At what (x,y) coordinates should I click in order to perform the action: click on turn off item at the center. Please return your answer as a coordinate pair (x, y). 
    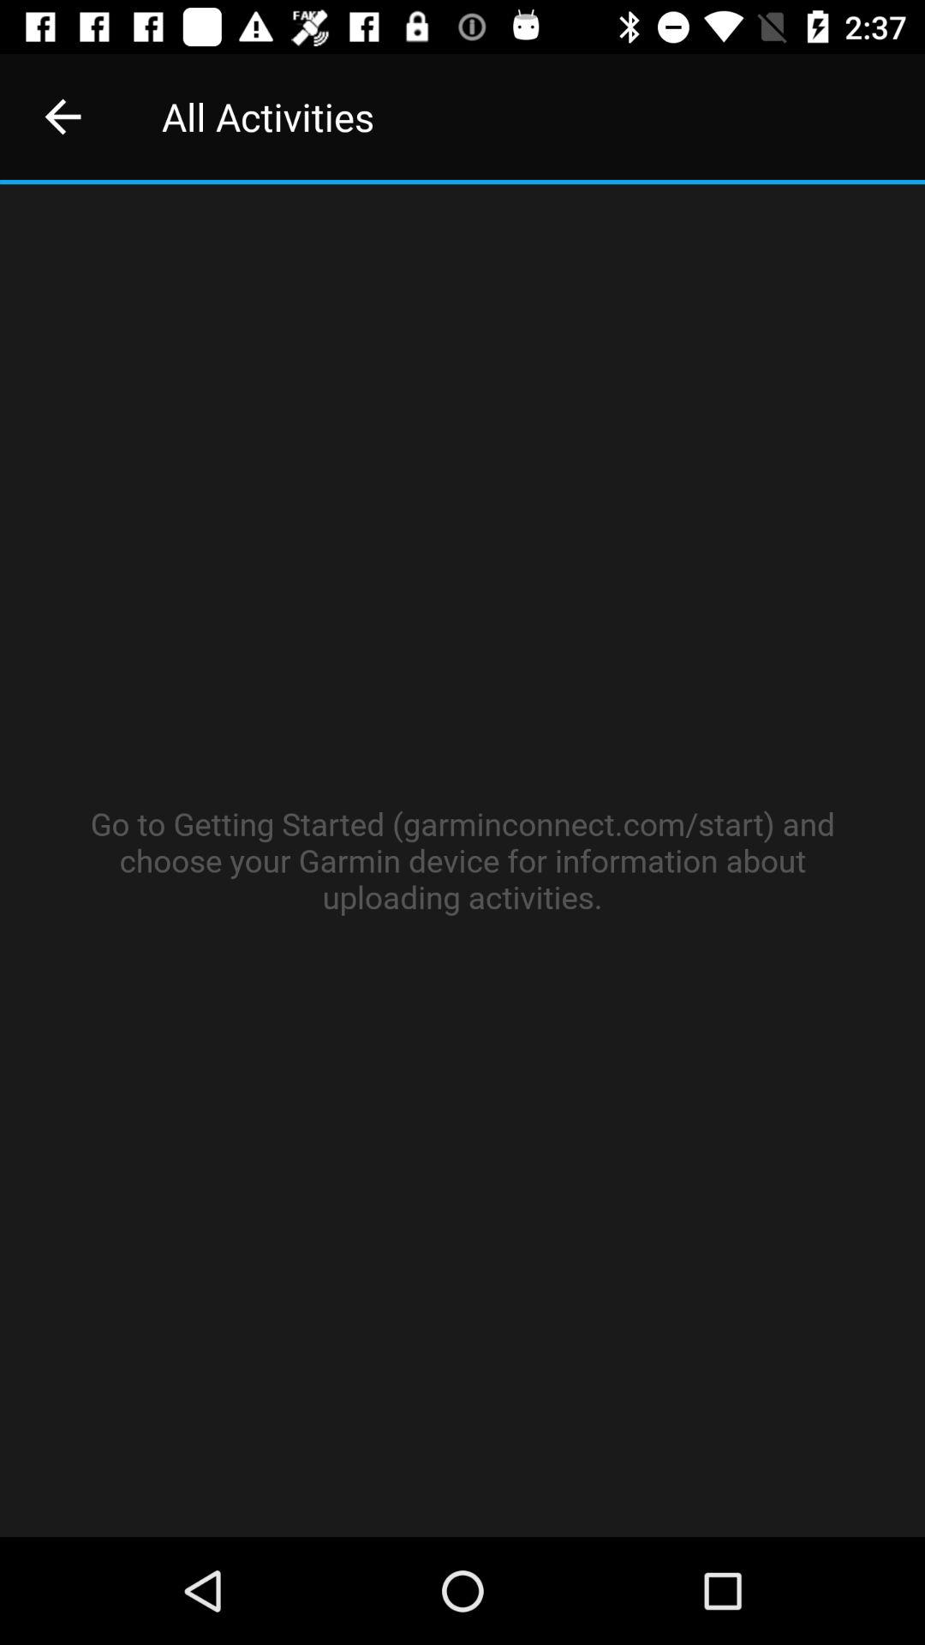
    Looking at the image, I should click on (462, 860).